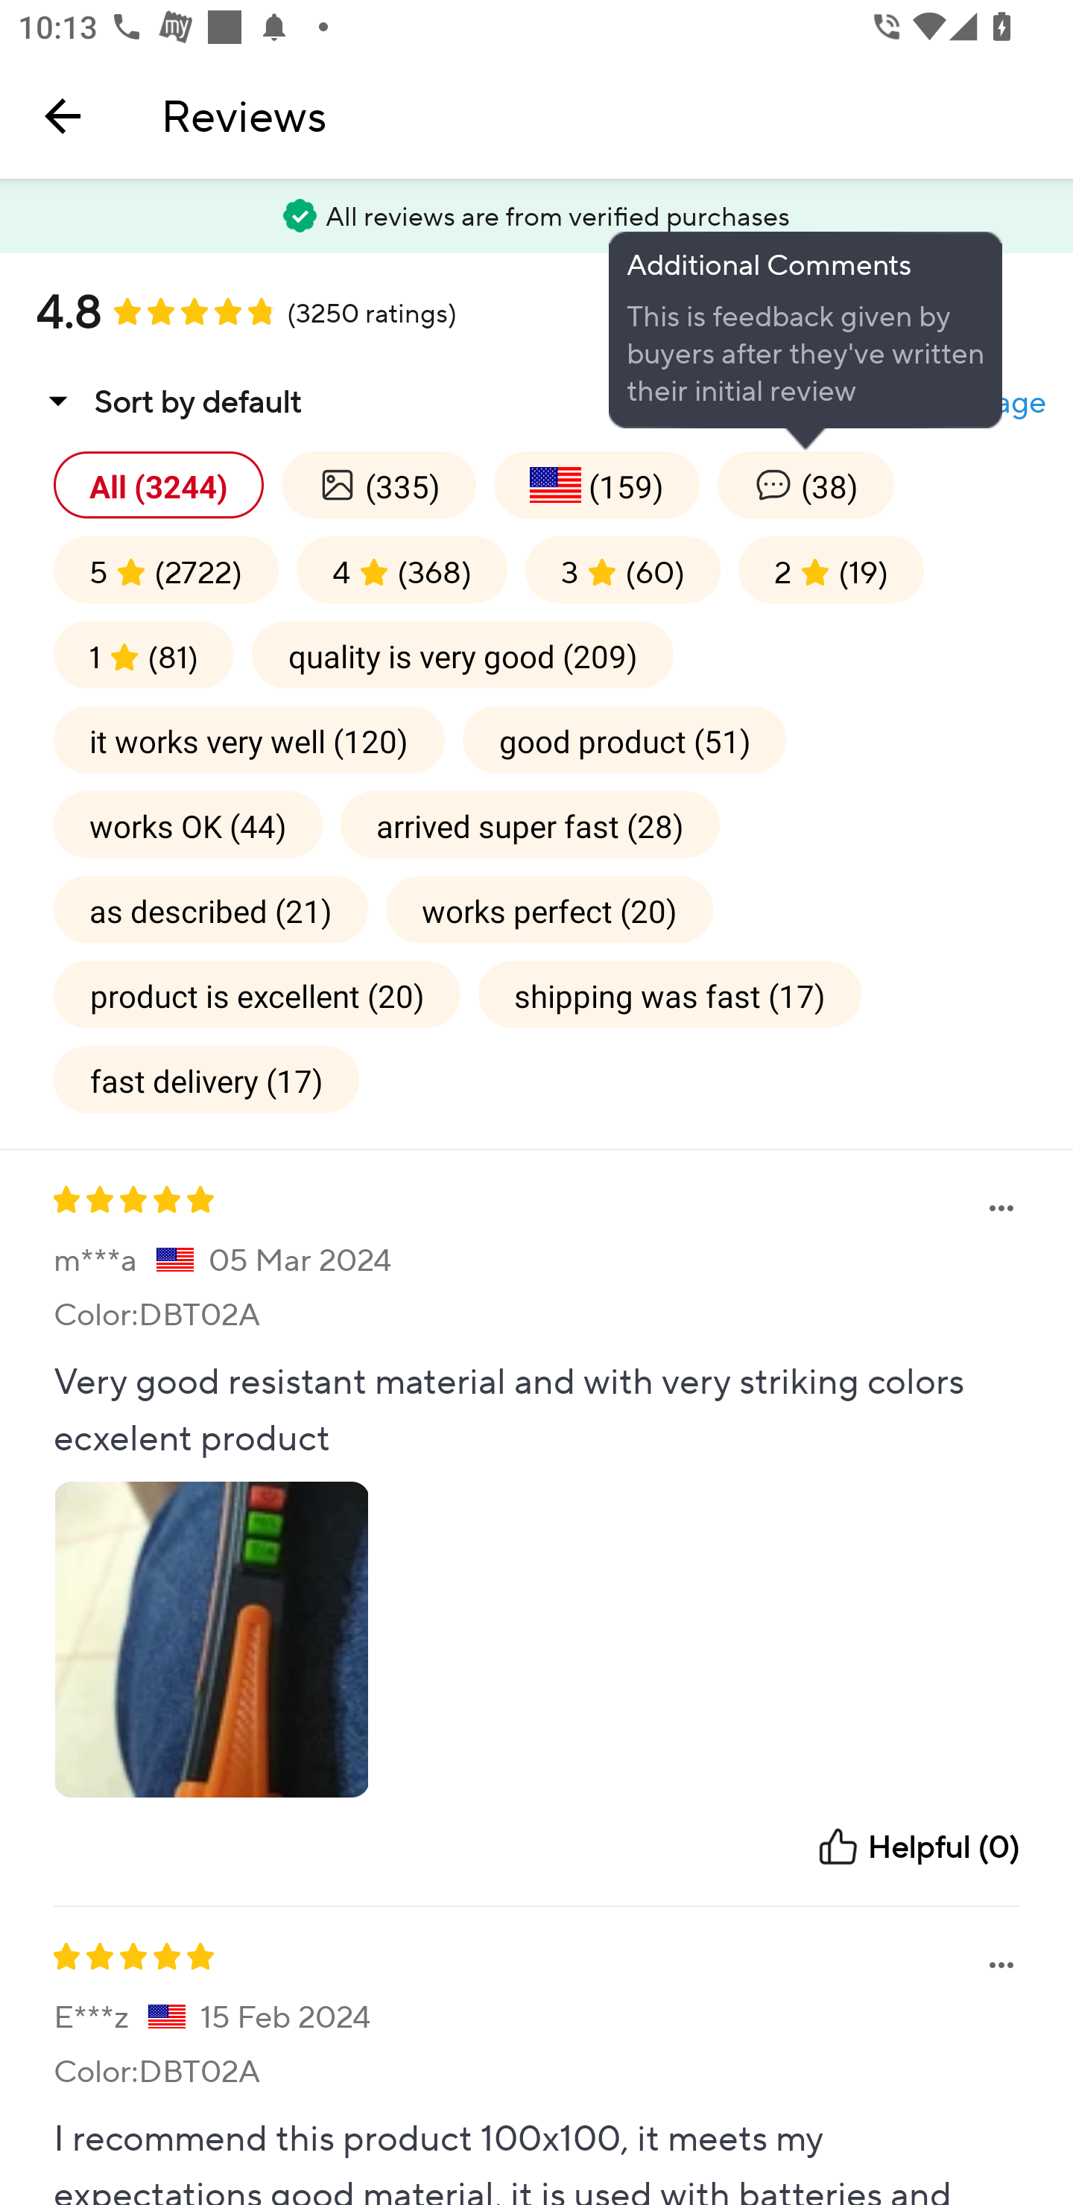 This screenshot has height=2205, width=1073. What do you see at coordinates (830, 570) in the screenshot?
I see `2 (19)` at bounding box center [830, 570].